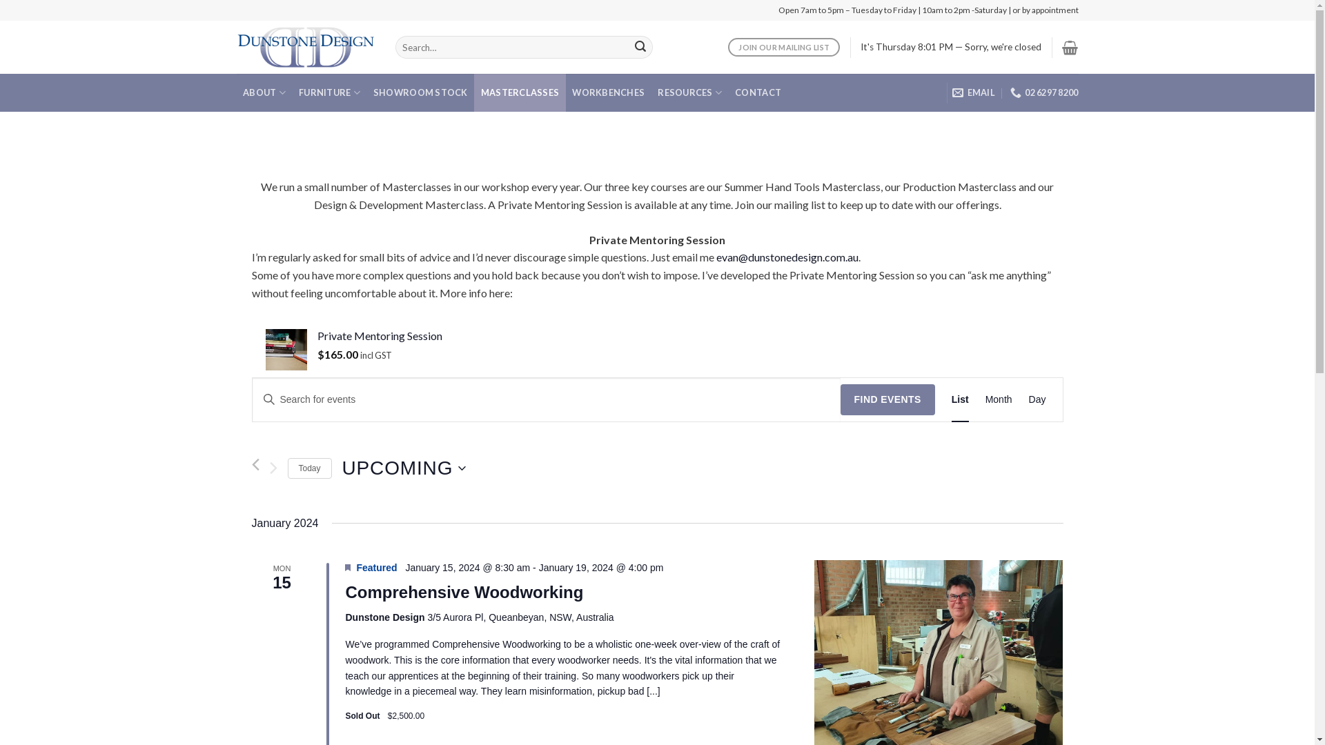 The height and width of the screenshot is (745, 1325). Describe the element at coordinates (264, 92) in the screenshot. I see `ABOUT` at that location.